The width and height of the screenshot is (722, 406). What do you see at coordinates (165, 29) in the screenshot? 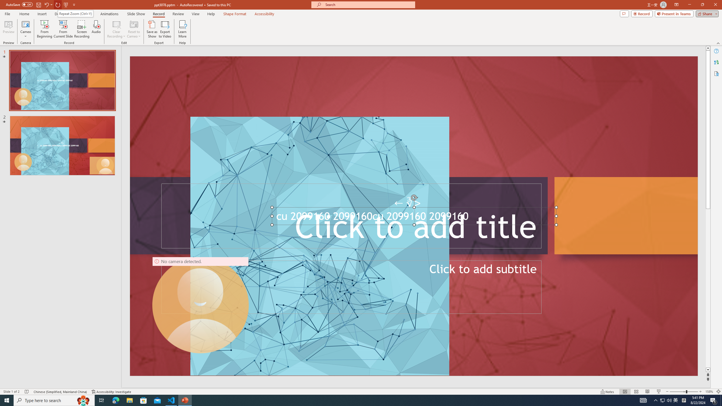
I see `Export to Video` at bounding box center [165, 29].